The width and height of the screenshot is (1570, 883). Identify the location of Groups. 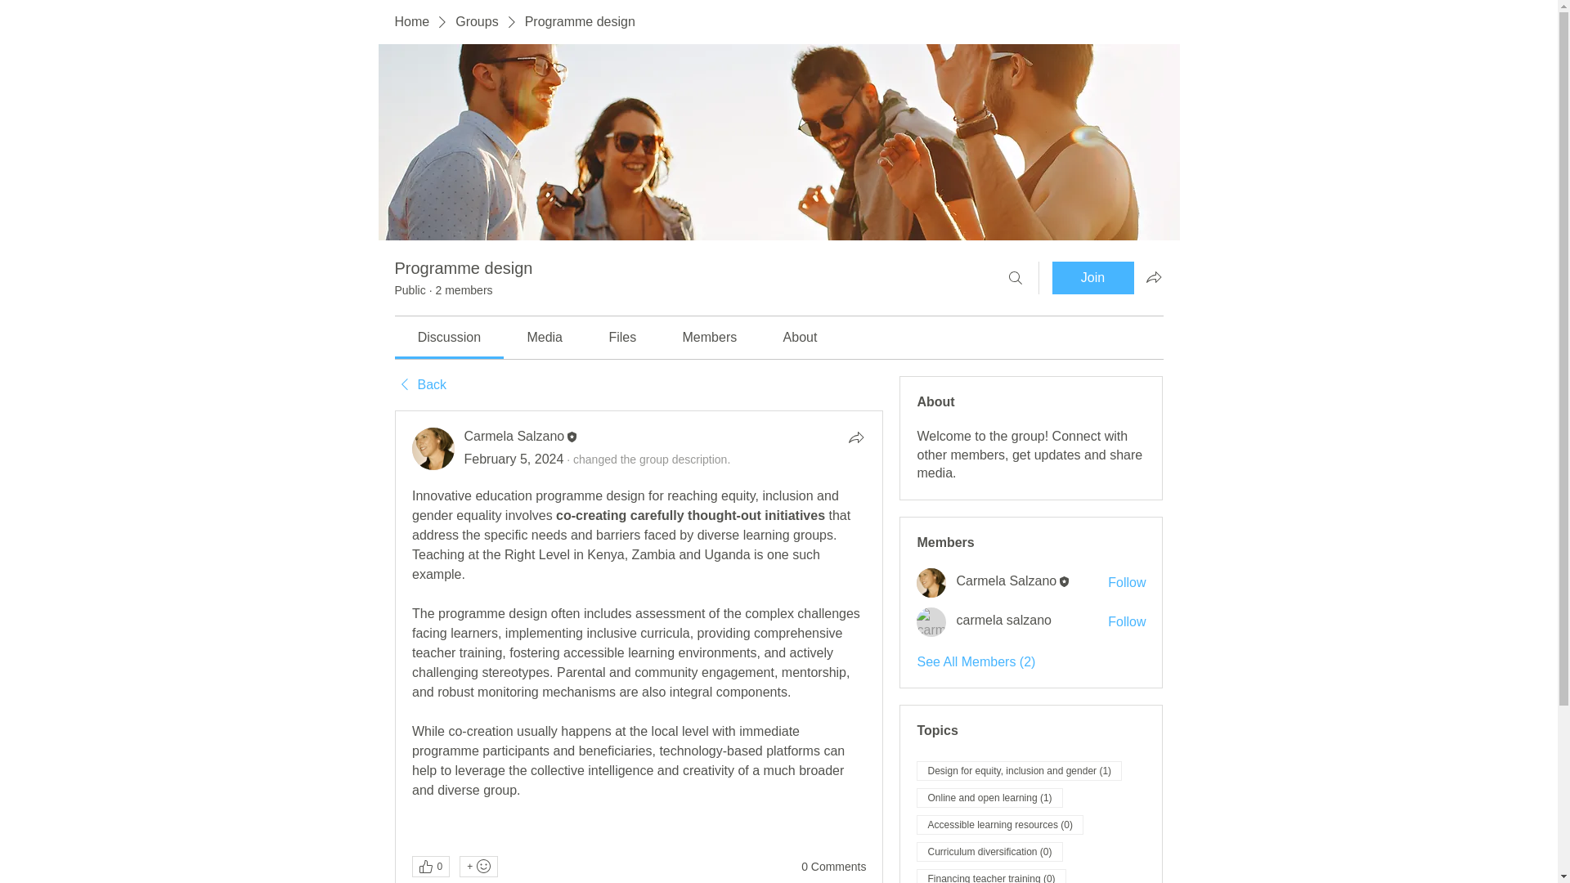
(476, 21).